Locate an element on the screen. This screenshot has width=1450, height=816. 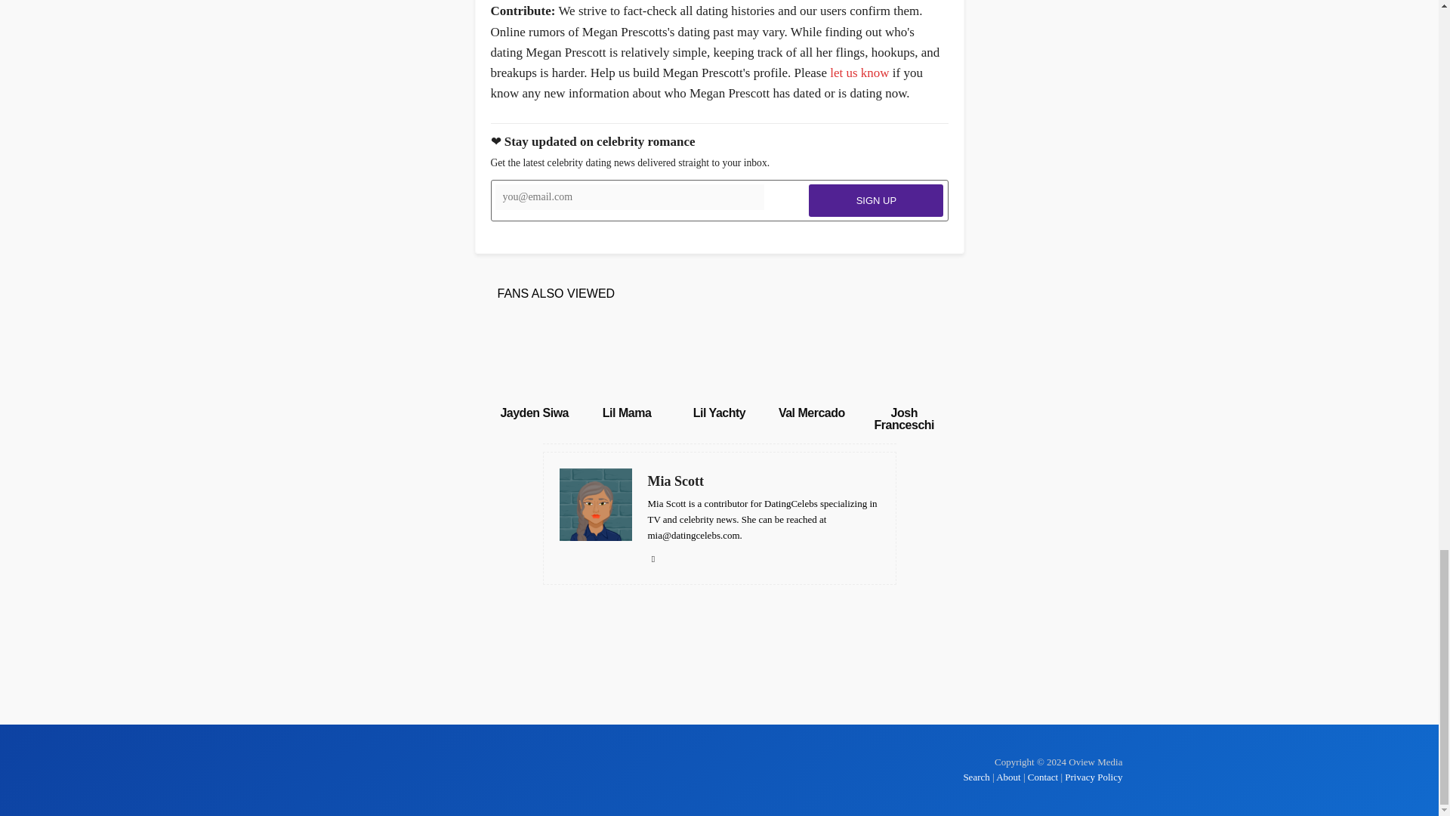
let us know is located at coordinates (859, 73).